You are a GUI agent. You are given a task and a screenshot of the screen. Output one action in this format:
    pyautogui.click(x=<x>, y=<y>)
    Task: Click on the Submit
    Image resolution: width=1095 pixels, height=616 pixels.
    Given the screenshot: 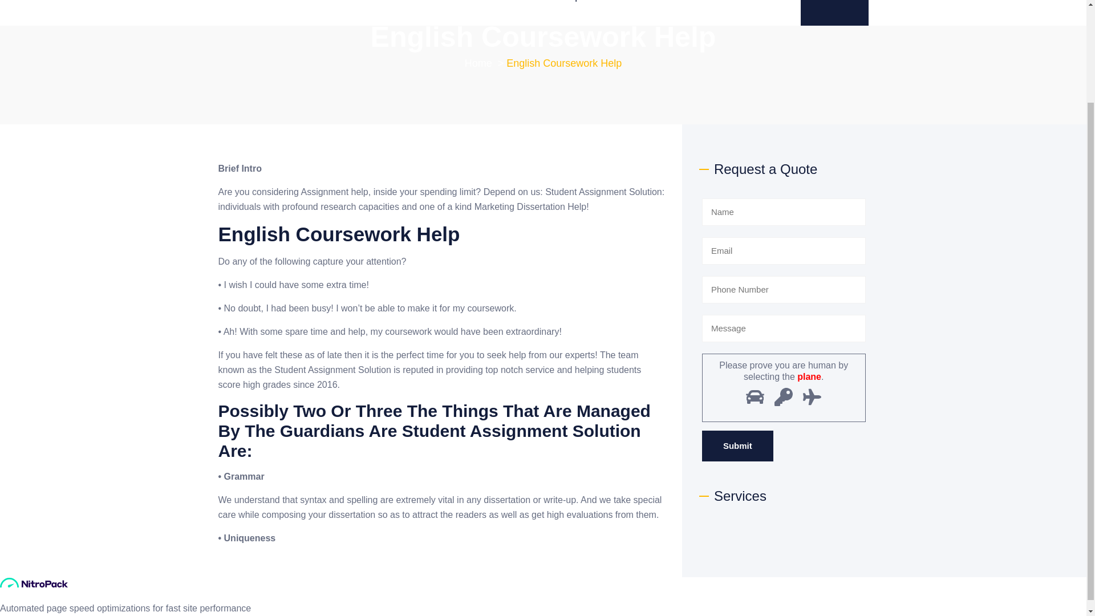 What is the action you would take?
    pyautogui.click(x=737, y=445)
    